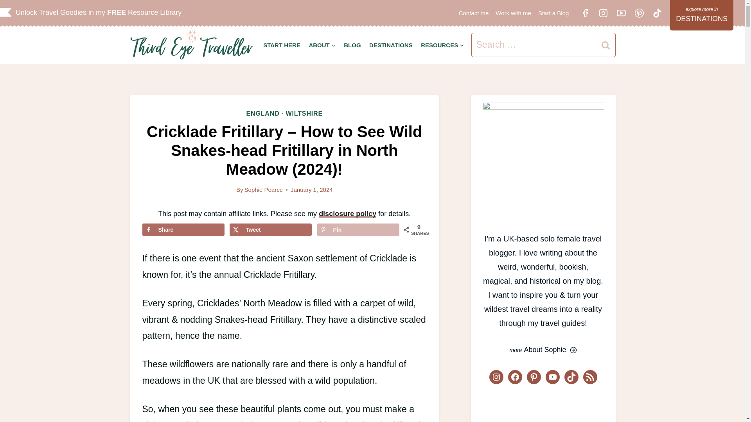 This screenshot has height=422, width=751. I want to click on DESTINATIONS, so click(702, 15).